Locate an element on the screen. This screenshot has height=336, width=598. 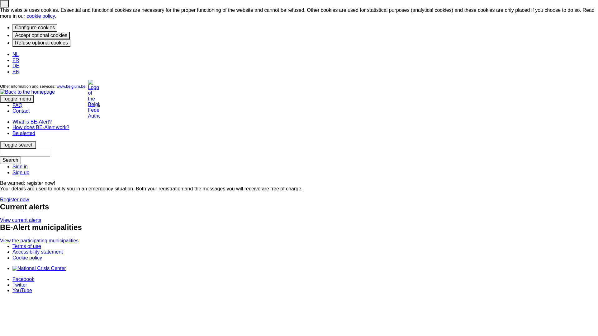
Back to the homepage is located at coordinates (27, 92).